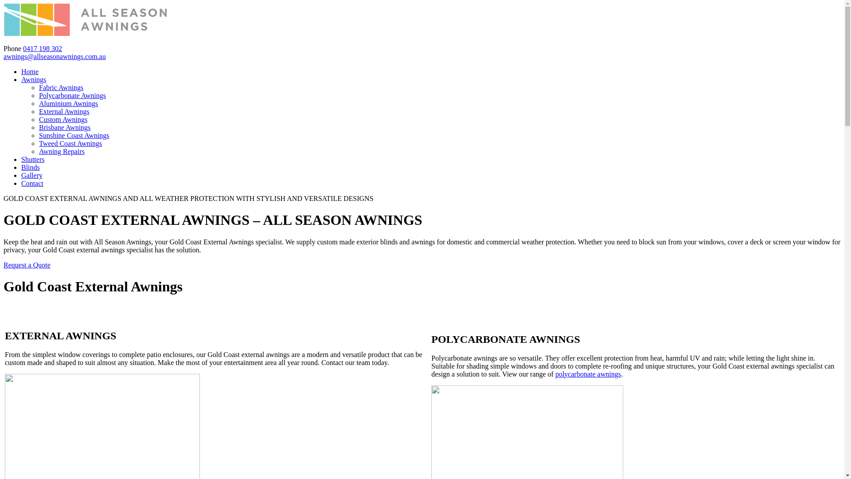  Describe the element at coordinates (64, 112) in the screenshot. I see `External Awnings` at that location.